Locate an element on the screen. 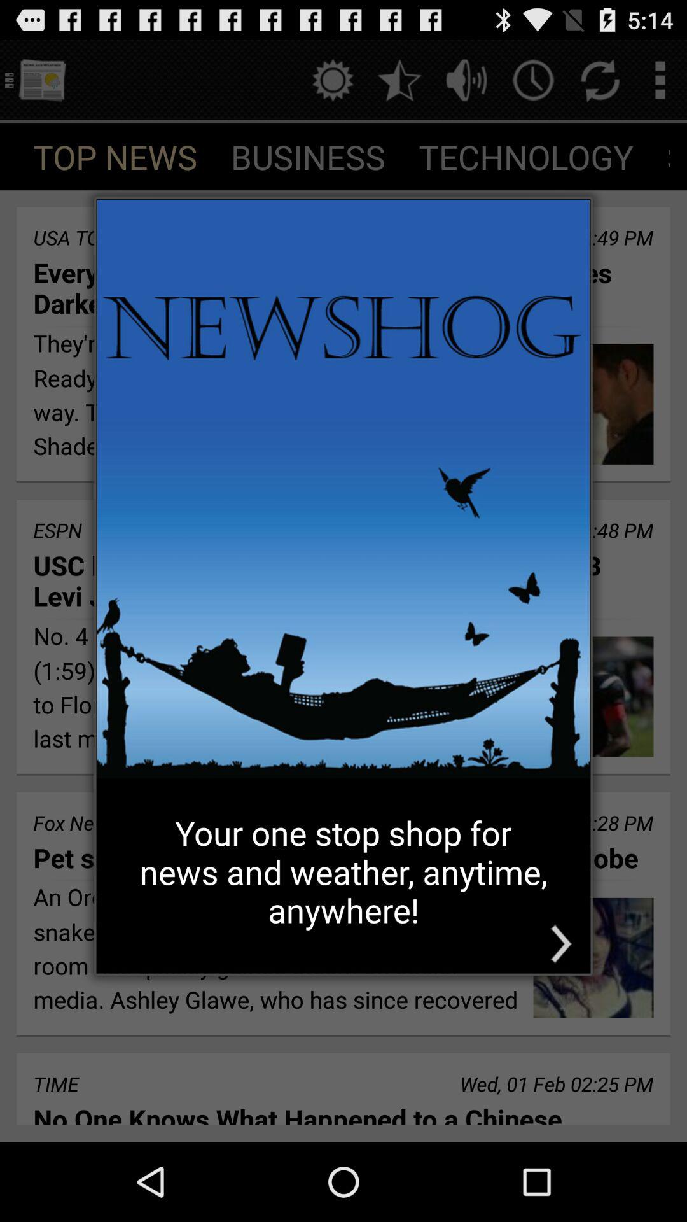 The image size is (687, 1222). next page is located at coordinates (561, 943).